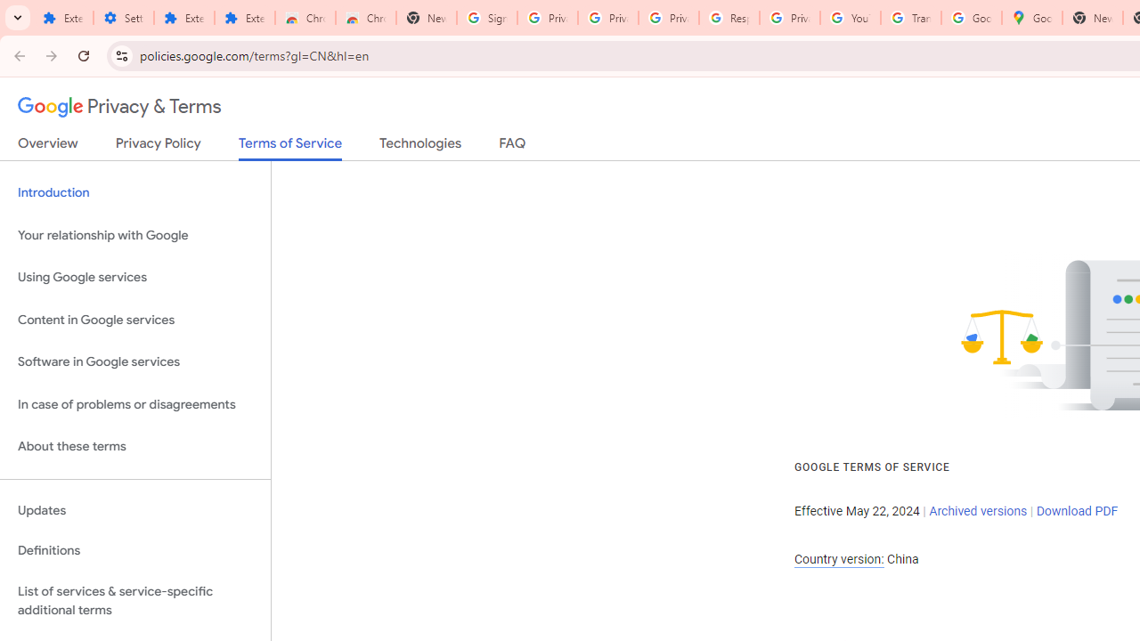 This screenshot has height=641, width=1140. I want to click on New Tab, so click(427, 18).